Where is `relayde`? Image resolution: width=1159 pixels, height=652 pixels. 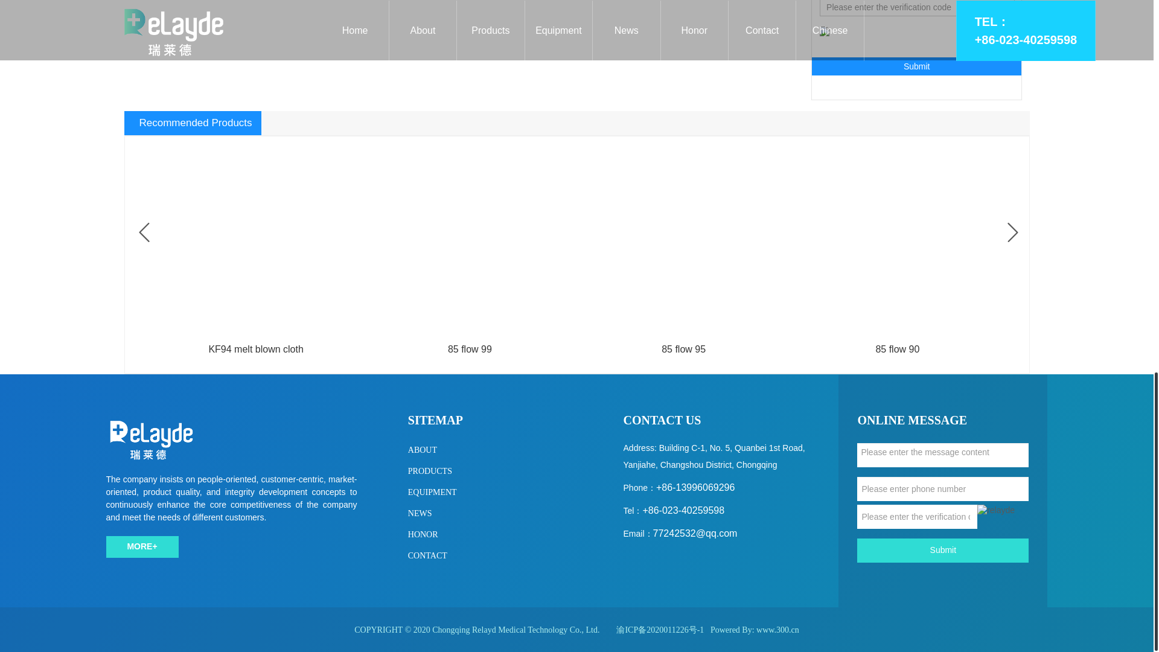 relayde is located at coordinates (825, 31).